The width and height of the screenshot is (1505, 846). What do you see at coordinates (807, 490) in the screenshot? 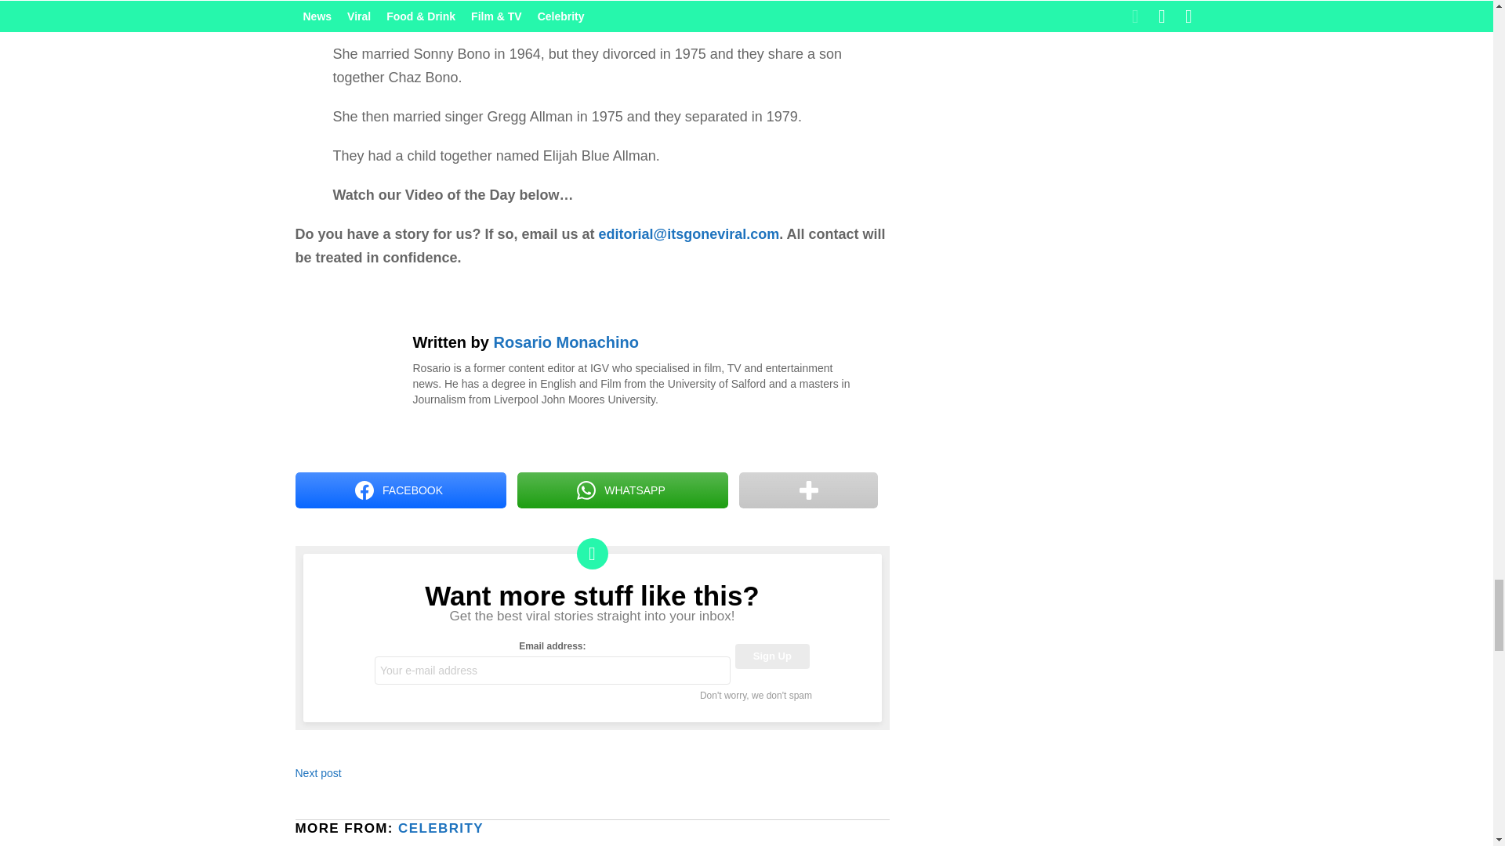
I see `Share on More Button` at bounding box center [807, 490].